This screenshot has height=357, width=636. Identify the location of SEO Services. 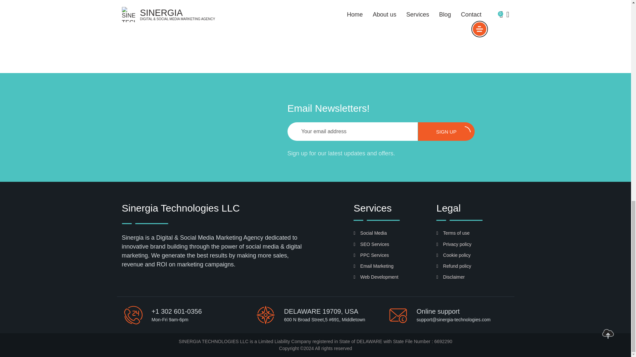
(371, 244).